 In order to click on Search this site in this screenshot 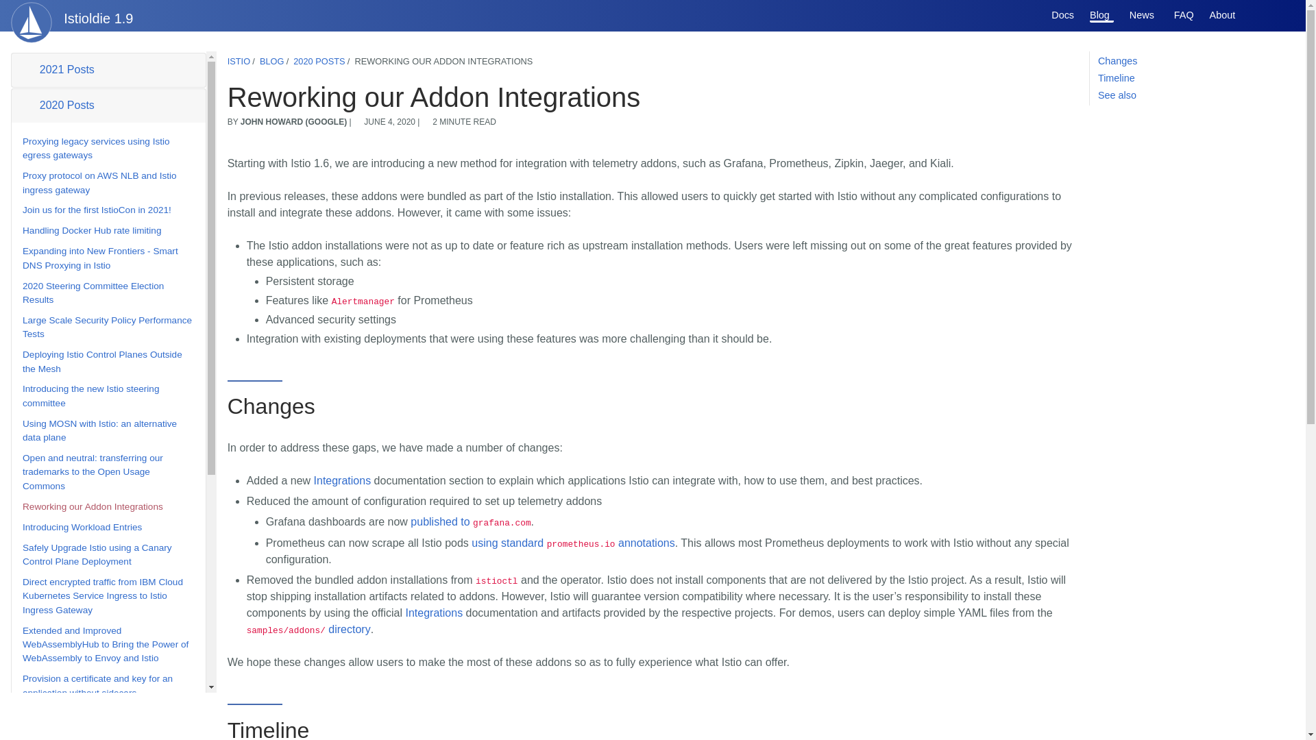, I will do `click(1279, 15)`.